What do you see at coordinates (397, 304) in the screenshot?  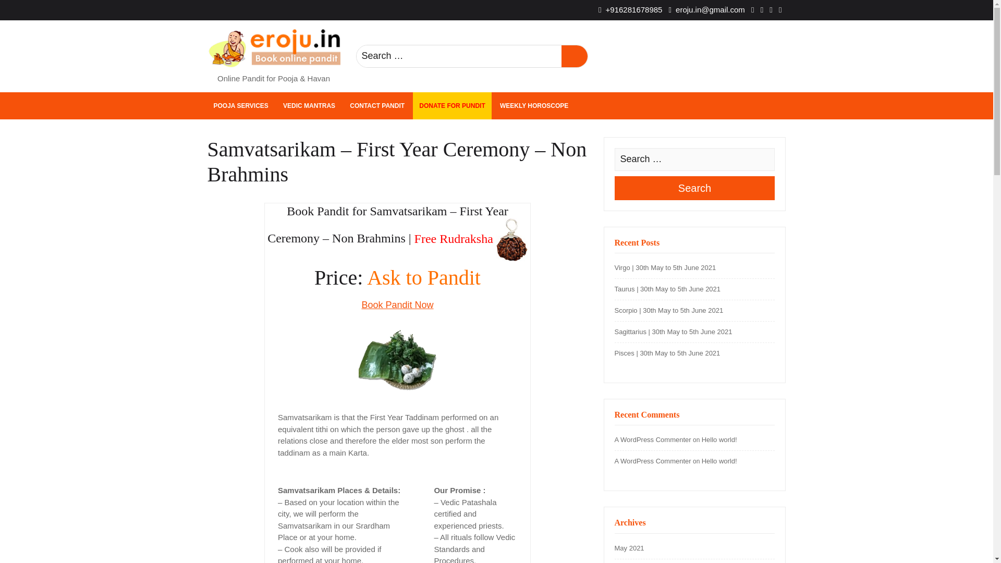 I see `Book Pandit Now` at bounding box center [397, 304].